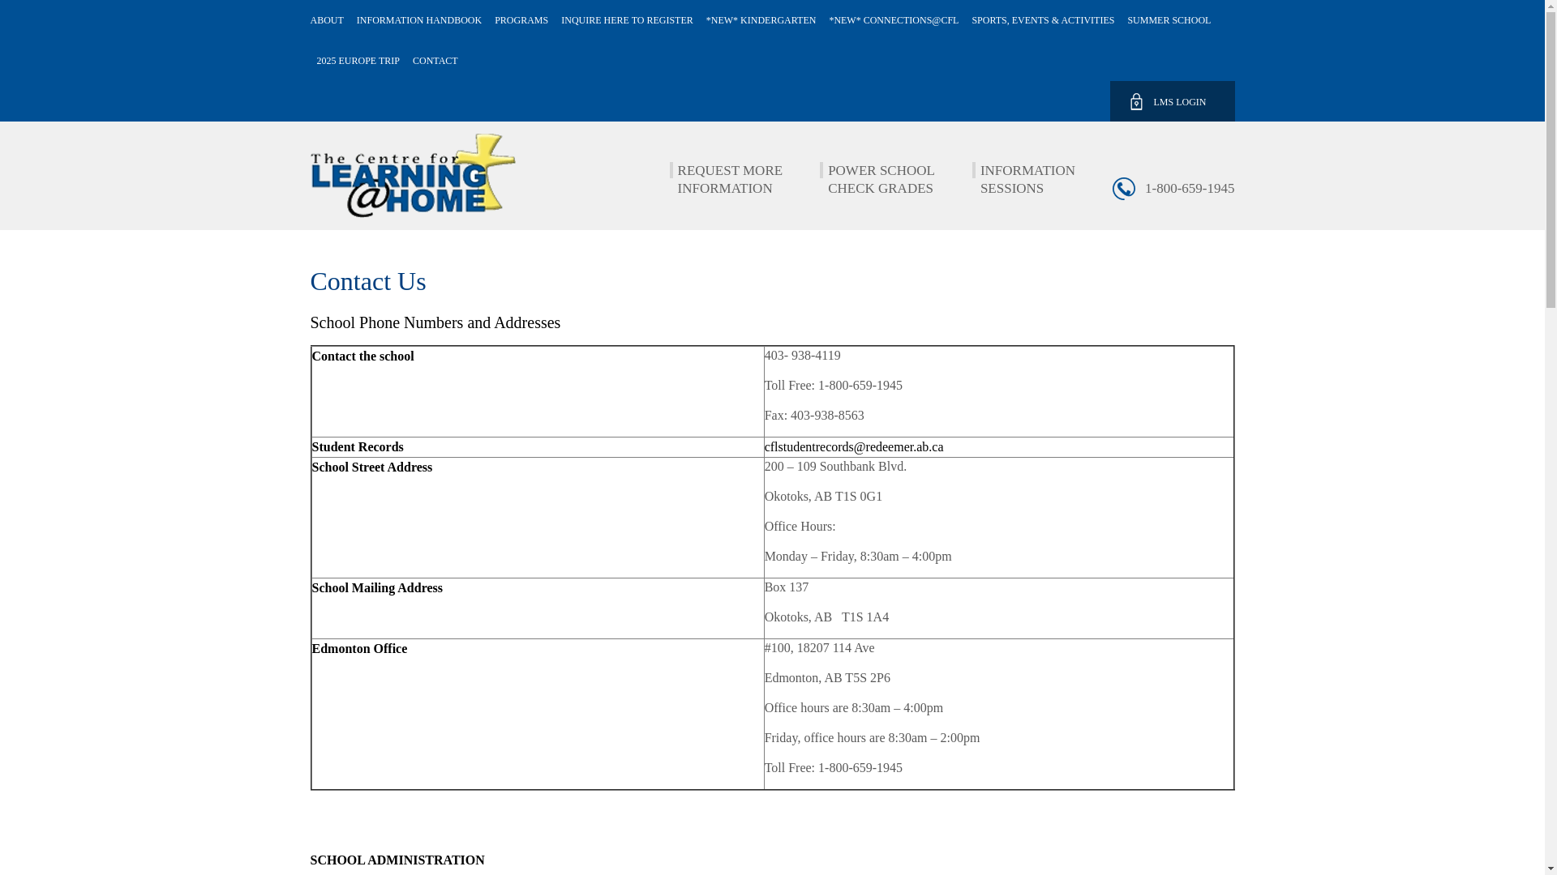 The image size is (1557, 875). What do you see at coordinates (358, 61) in the screenshot?
I see `2025 EUROPE TRIP` at bounding box center [358, 61].